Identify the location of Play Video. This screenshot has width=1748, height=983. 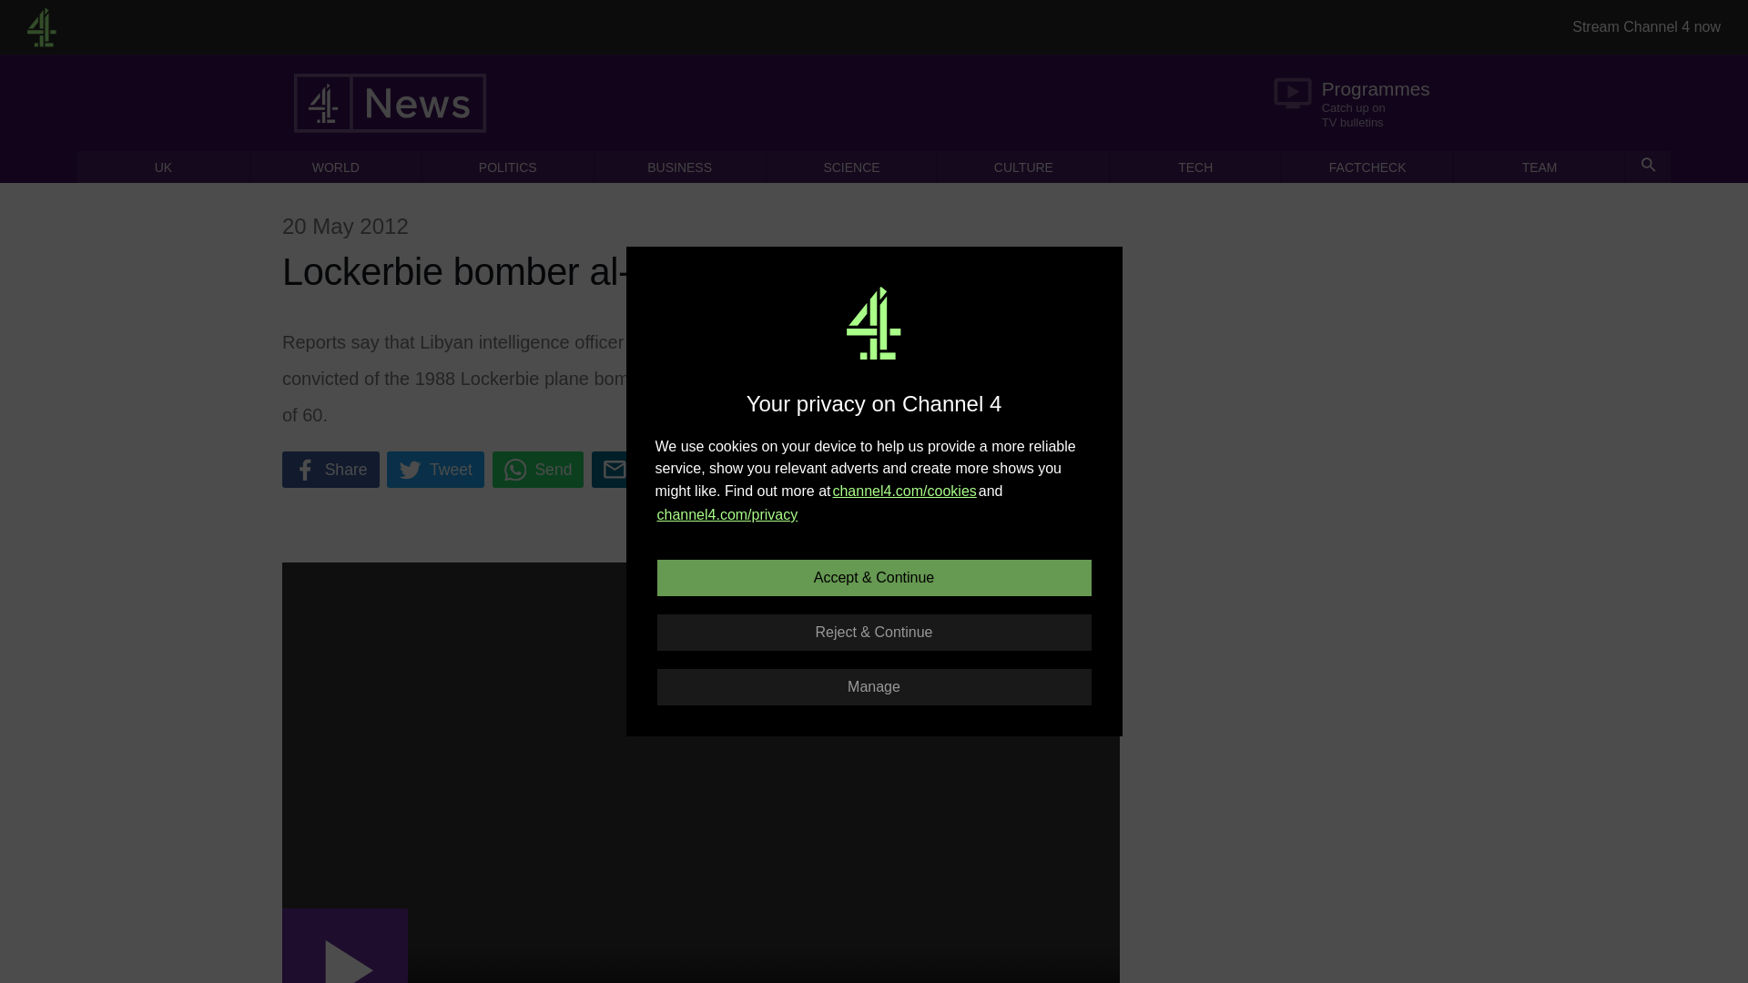
(852, 167).